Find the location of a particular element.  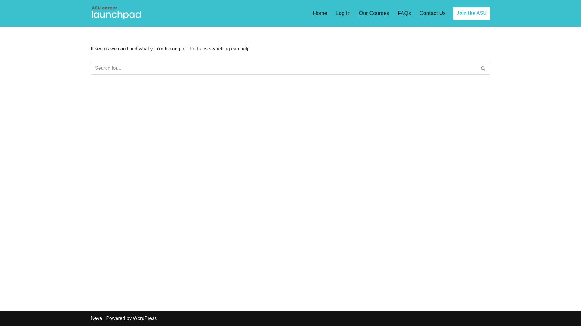

Contact Us is located at coordinates (433, 13).